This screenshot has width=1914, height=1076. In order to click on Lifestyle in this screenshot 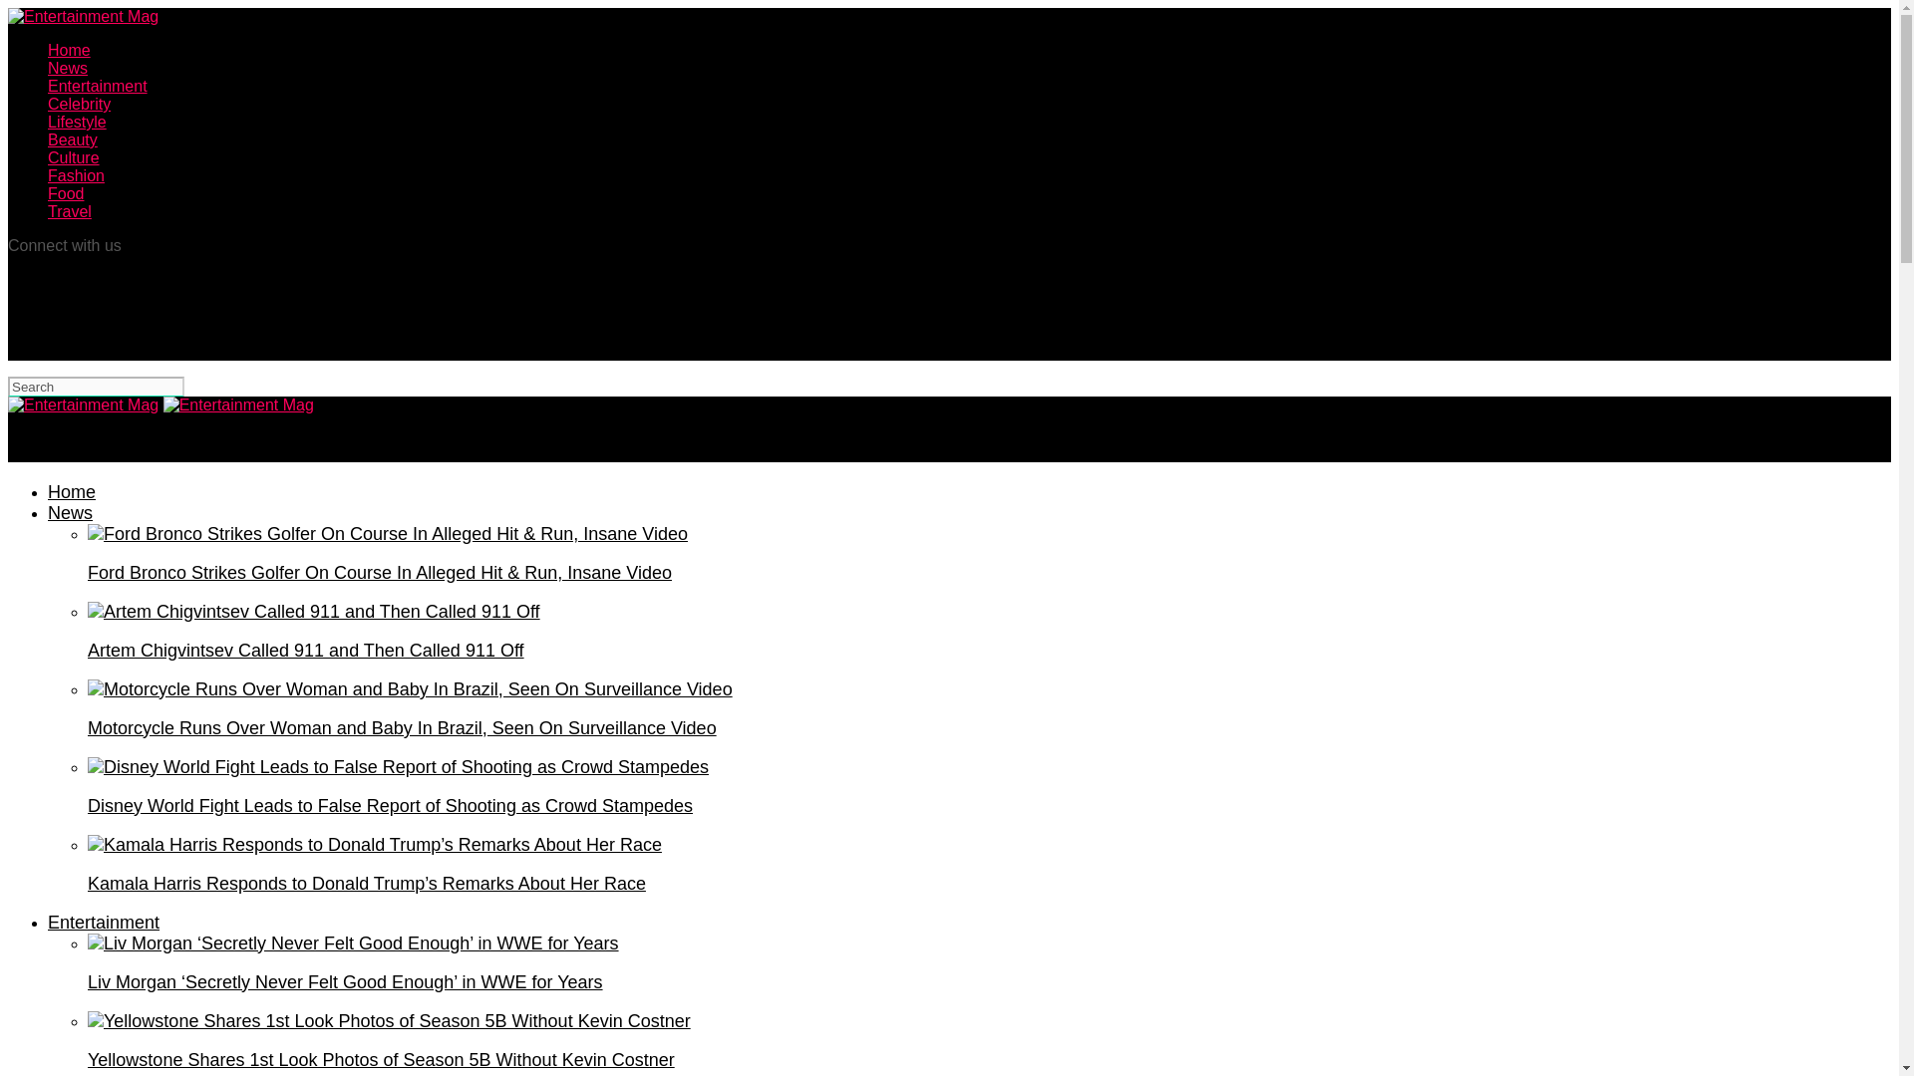, I will do `click(78, 122)`.